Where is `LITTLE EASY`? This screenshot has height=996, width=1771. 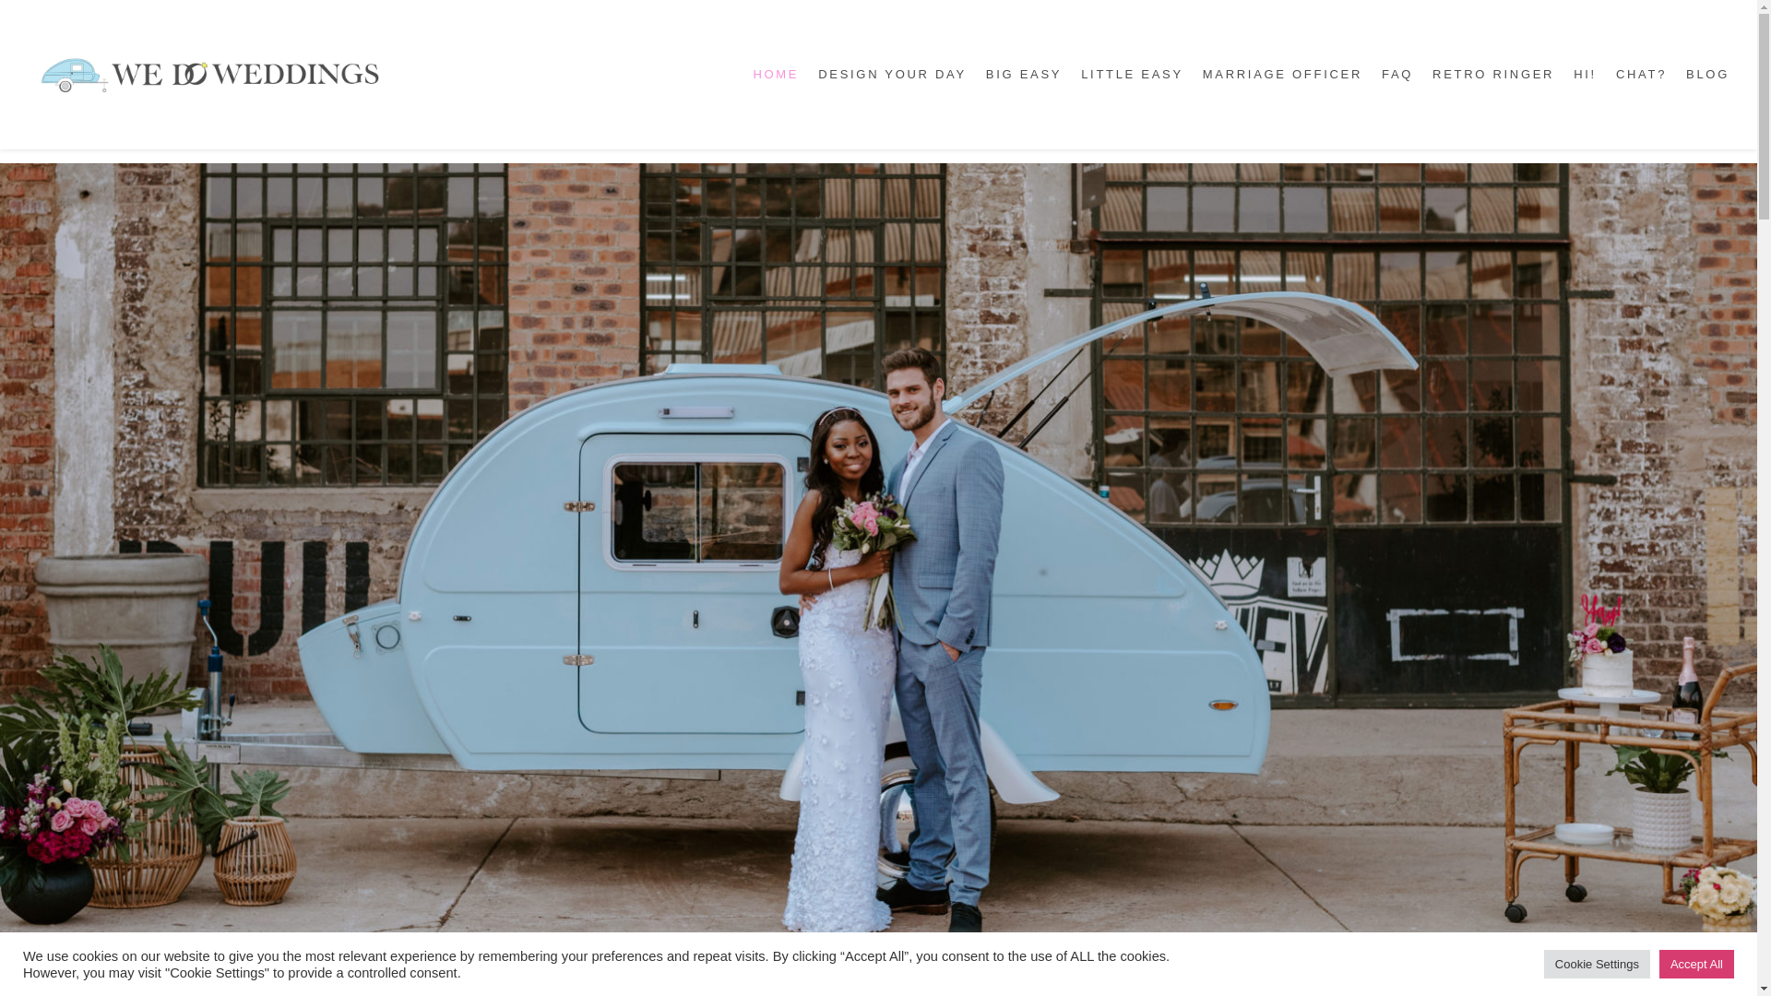
LITTLE EASY is located at coordinates (1131, 74).